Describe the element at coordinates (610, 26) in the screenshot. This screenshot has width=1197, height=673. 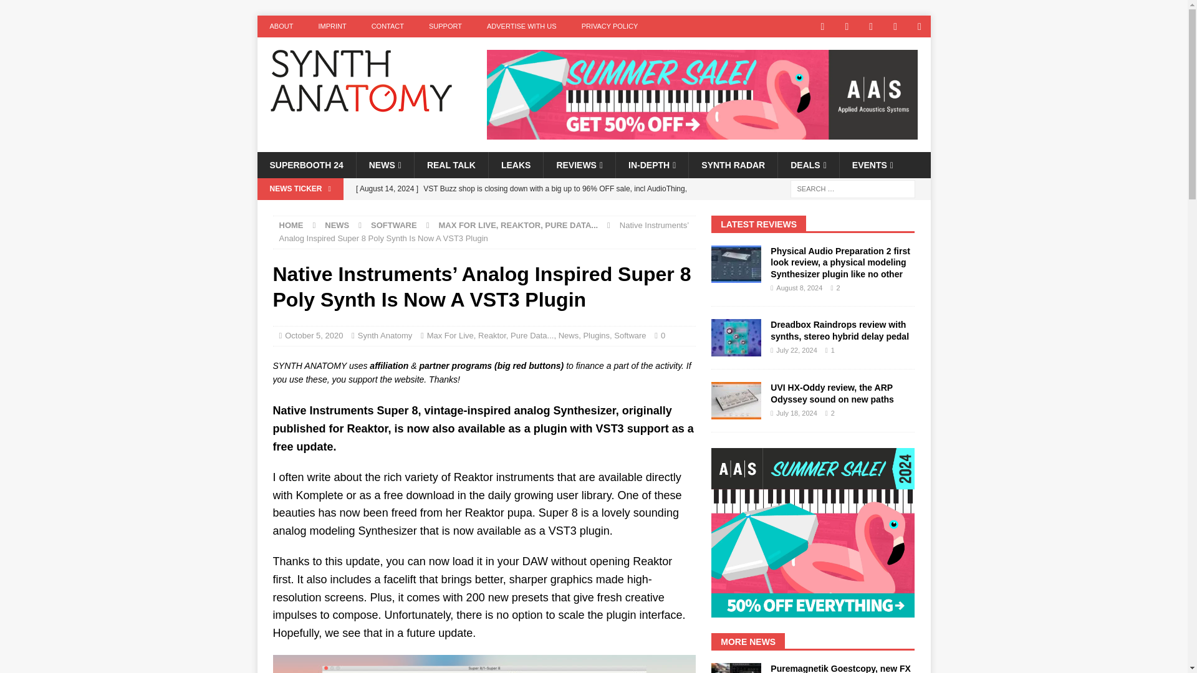
I see `PRIVACY POLICY` at that location.